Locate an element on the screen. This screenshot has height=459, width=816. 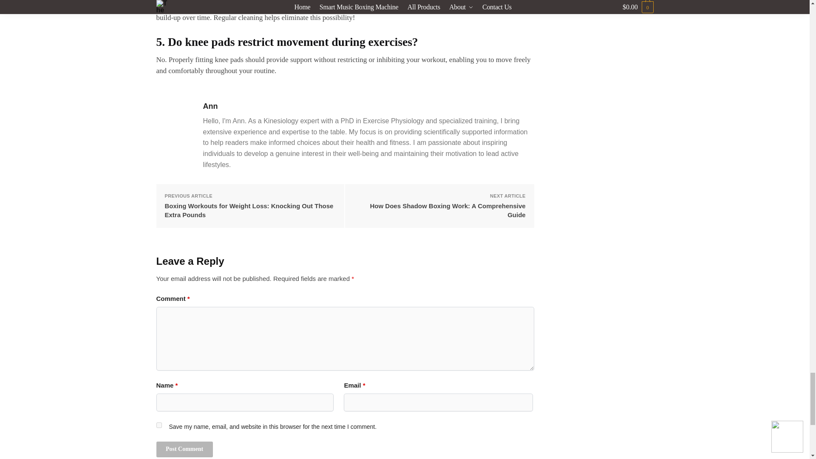
Post Comment is located at coordinates (184, 449).